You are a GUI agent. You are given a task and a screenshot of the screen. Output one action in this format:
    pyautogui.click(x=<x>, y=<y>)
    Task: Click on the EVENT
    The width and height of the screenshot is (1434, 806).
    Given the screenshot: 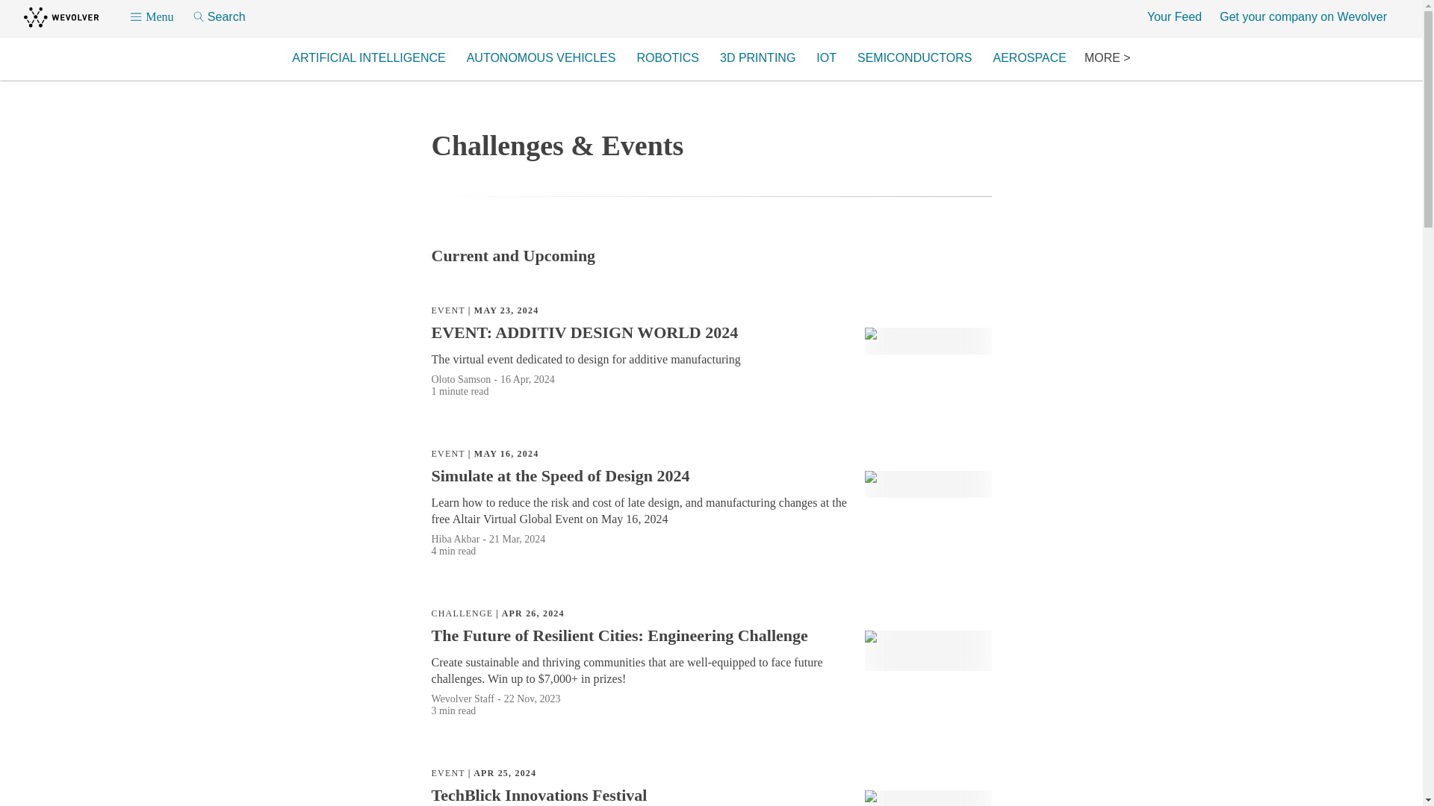 What is the action you would take?
    pyautogui.click(x=448, y=773)
    